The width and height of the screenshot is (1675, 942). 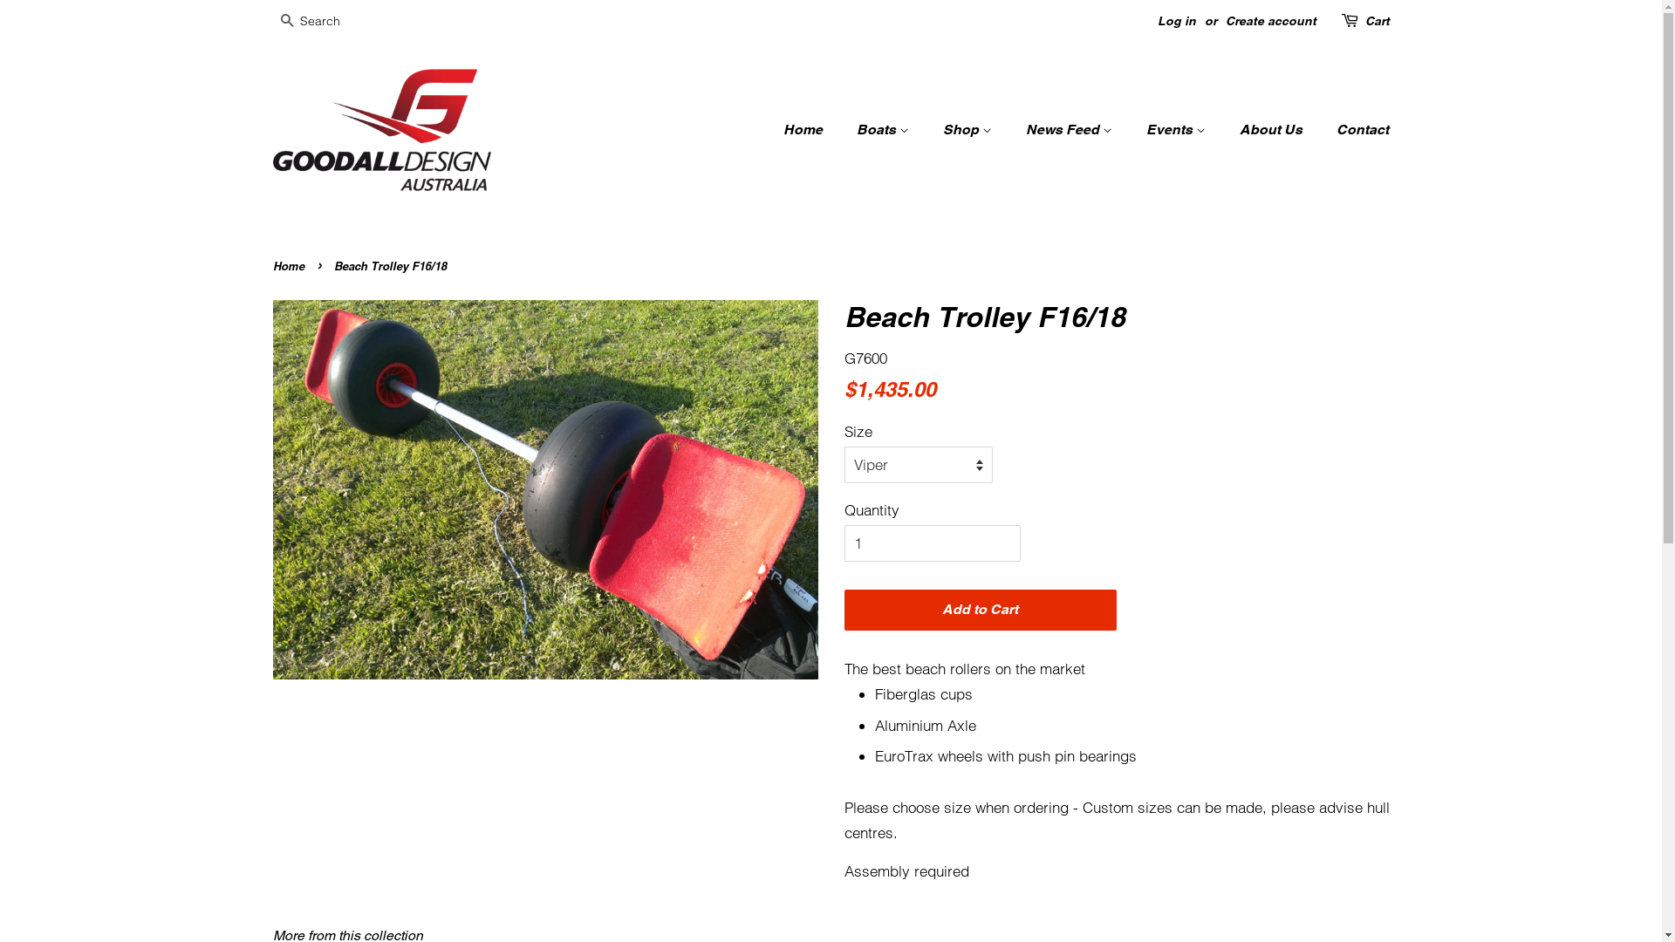 What do you see at coordinates (1377, 22) in the screenshot?
I see `Cart` at bounding box center [1377, 22].